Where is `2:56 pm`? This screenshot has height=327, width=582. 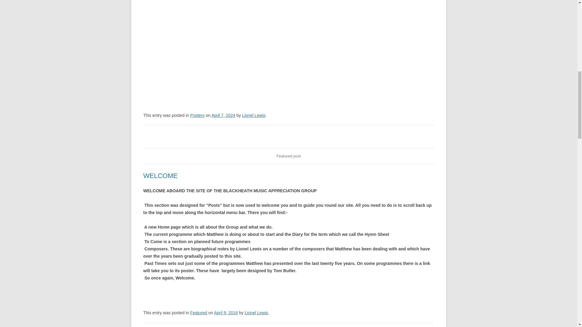
2:56 pm is located at coordinates (226, 312).